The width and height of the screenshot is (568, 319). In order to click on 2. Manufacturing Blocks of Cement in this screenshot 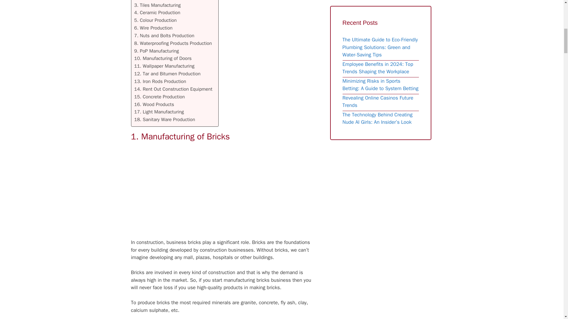, I will do `click(171, 1)`.